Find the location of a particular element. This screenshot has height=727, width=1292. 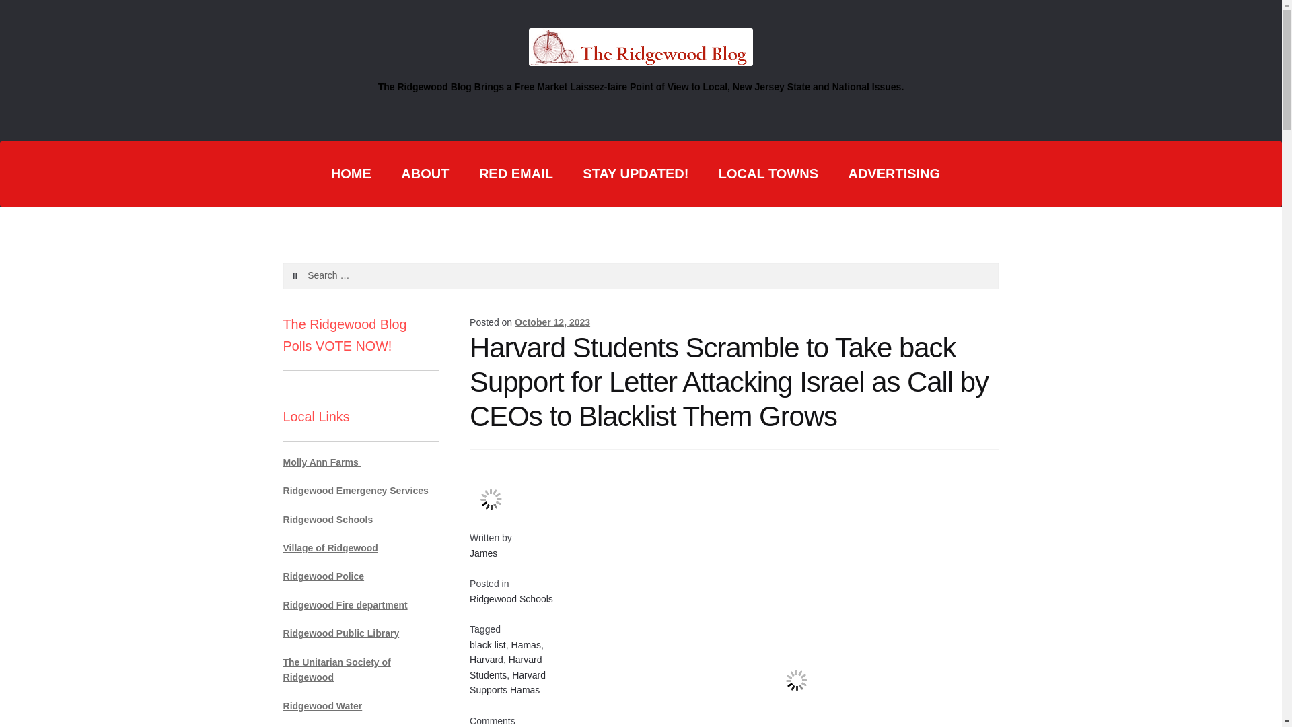

Harvard Students is located at coordinates (505, 667).